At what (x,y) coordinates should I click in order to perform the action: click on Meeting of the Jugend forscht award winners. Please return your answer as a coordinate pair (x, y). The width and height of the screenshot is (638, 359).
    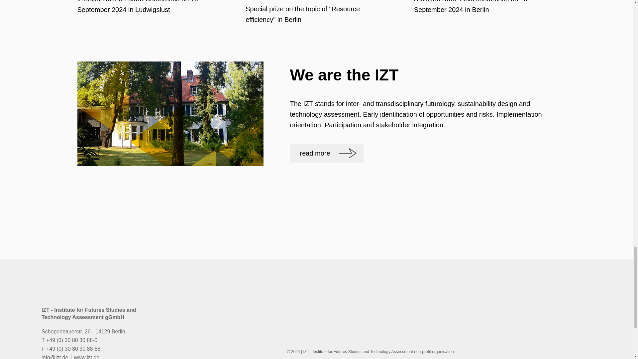
    Looking at the image, I should click on (316, 17).